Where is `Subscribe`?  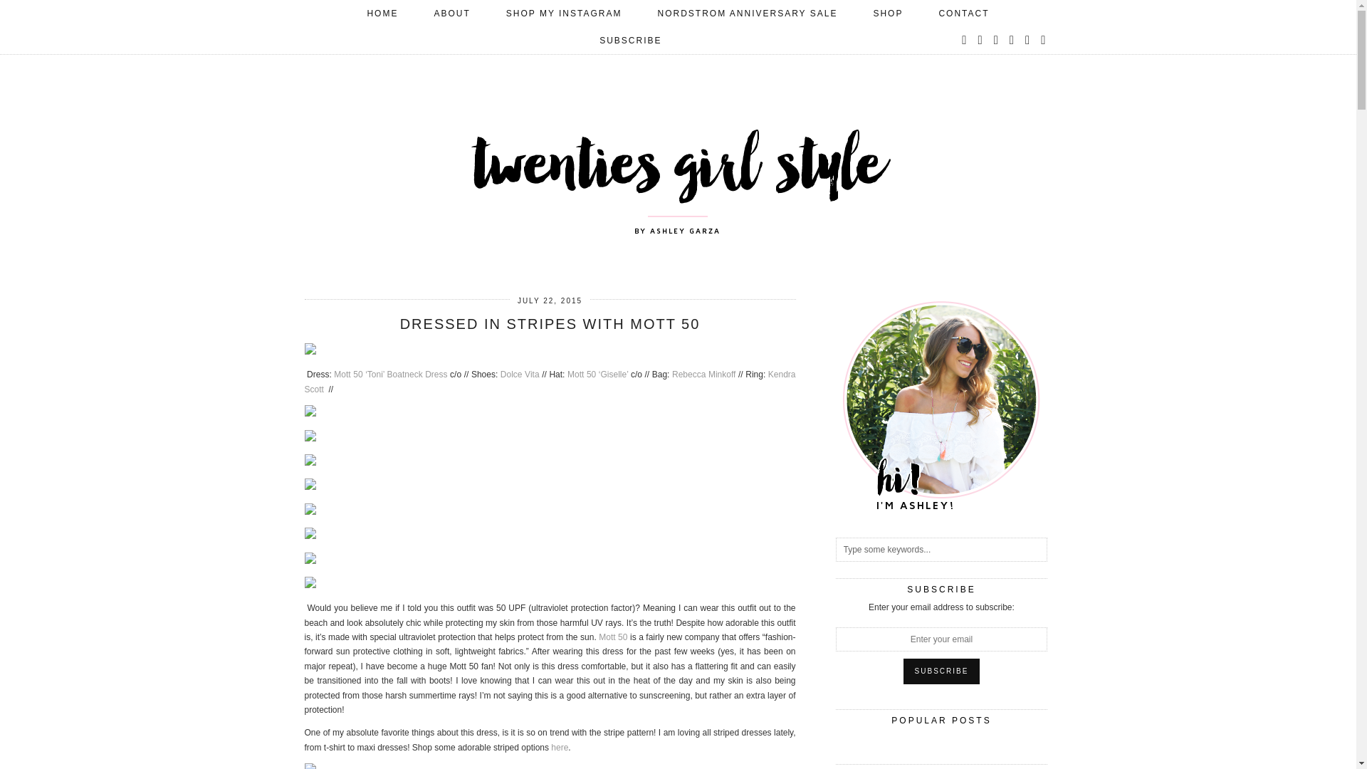 Subscribe is located at coordinates (941, 671).